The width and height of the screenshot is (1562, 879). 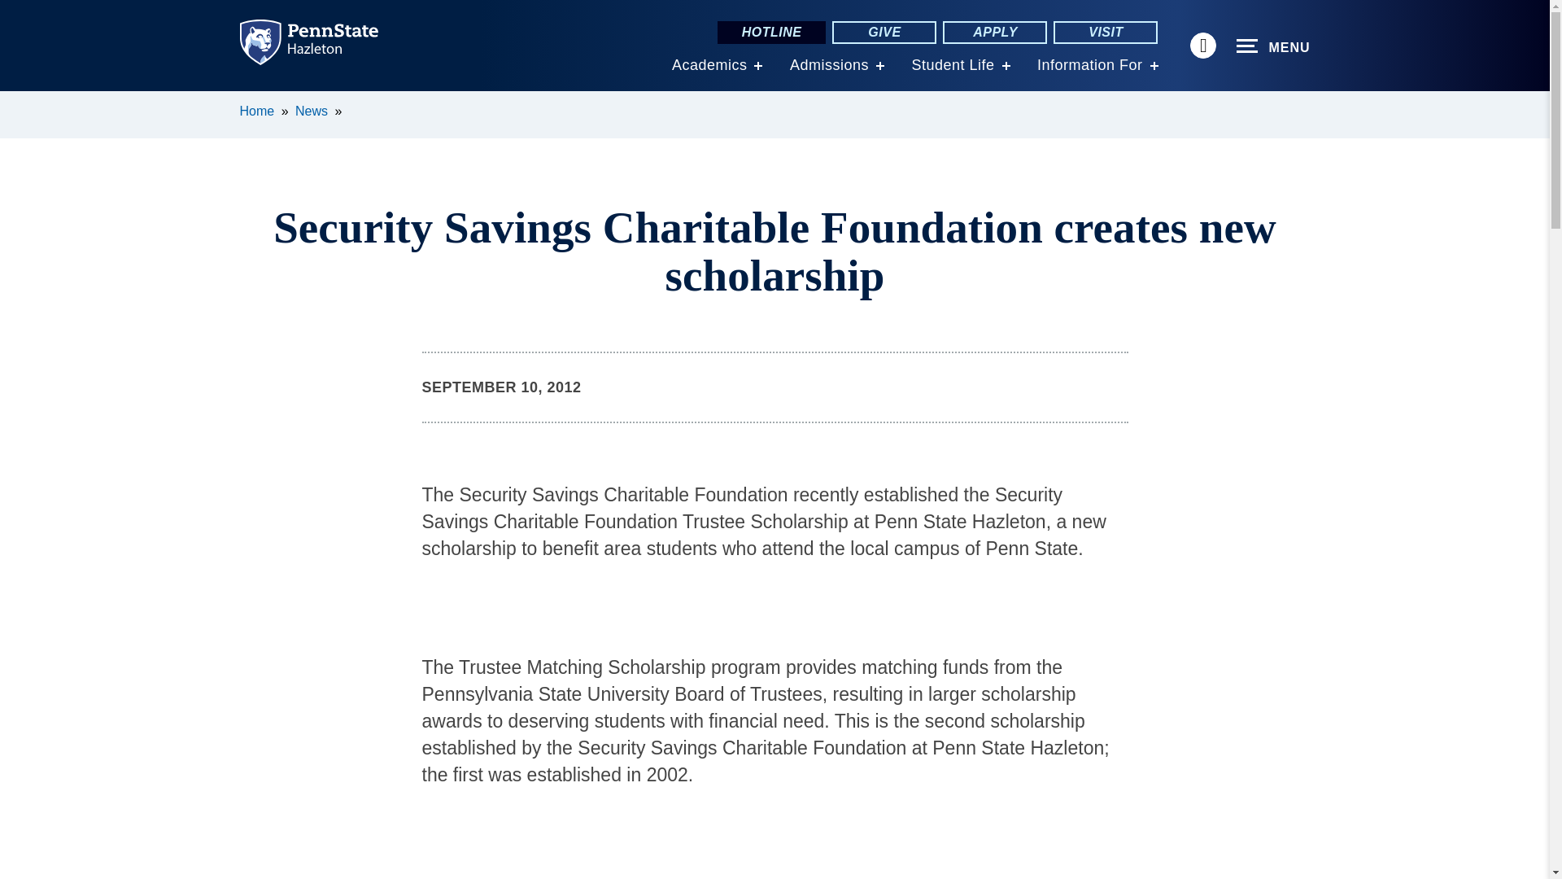 What do you see at coordinates (829, 65) in the screenshot?
I see `Admissions` at bounding box center [829, 65].